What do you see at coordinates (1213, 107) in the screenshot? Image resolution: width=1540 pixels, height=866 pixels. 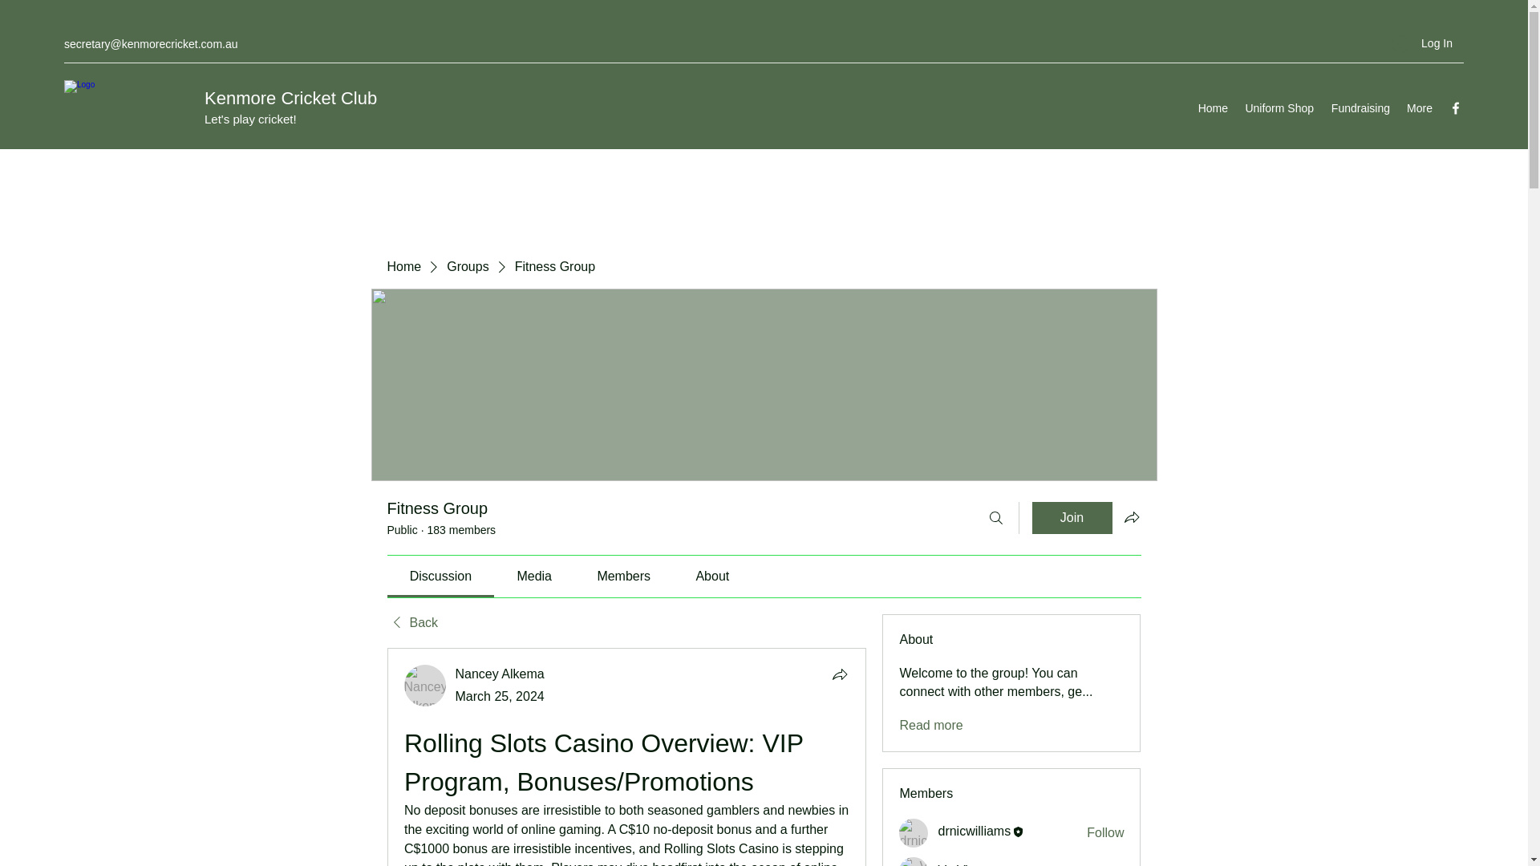 I see `Home` at bounding box center [1213, 107].